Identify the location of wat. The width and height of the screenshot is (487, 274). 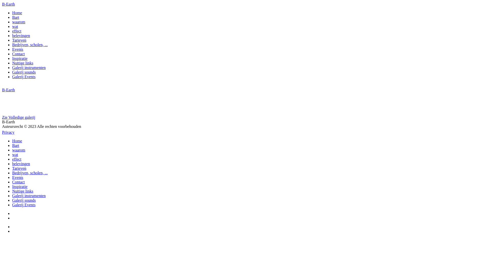
(15, 155).